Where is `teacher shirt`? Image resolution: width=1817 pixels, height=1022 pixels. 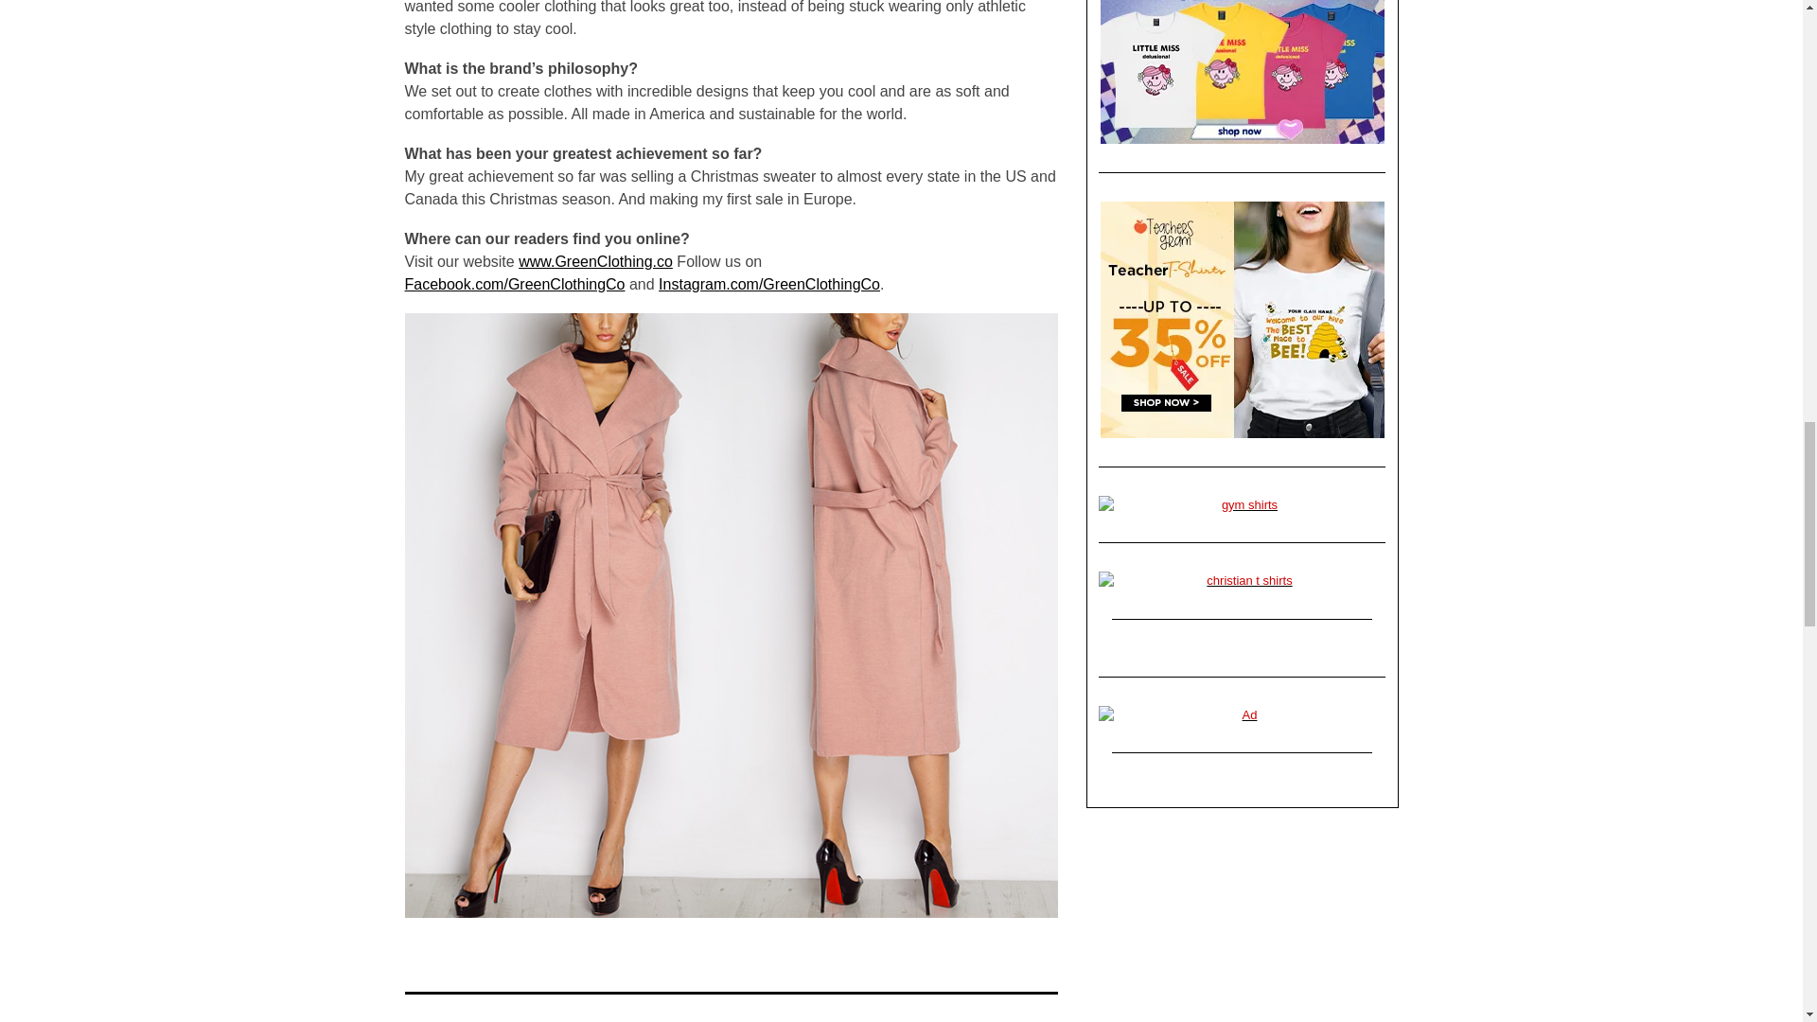
teacher shirt is located at coordinates (1242, 320).